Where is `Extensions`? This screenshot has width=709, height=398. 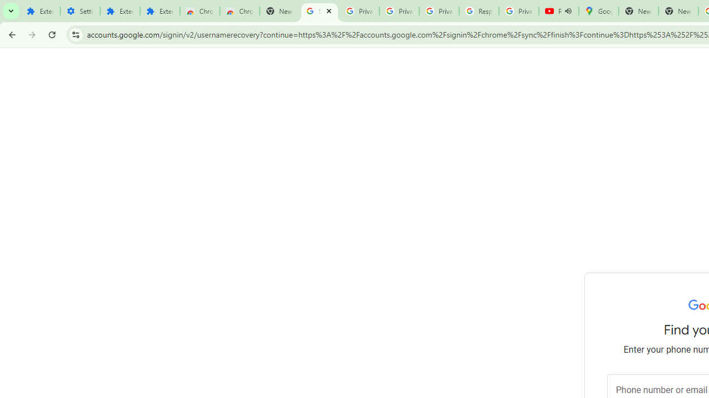
Extensions is located at coordinates (160, 11).